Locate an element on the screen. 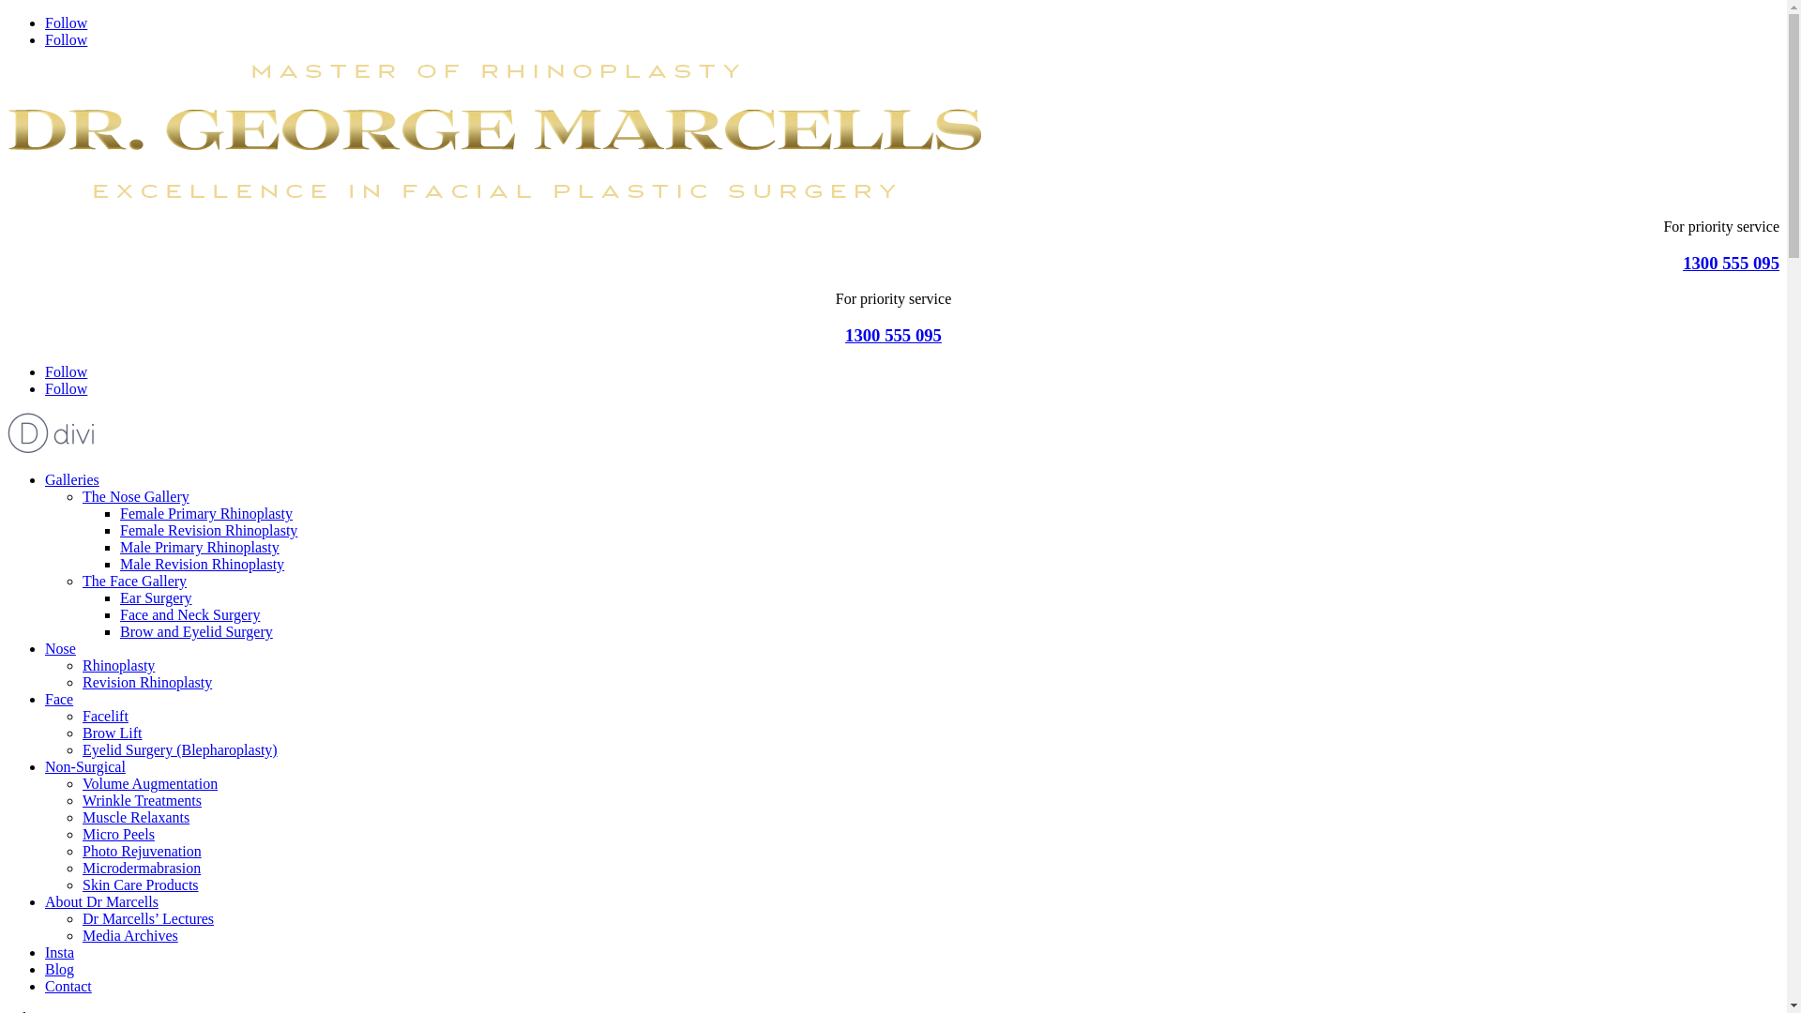  1300 555 095 is located at coordinates (1732, 263).